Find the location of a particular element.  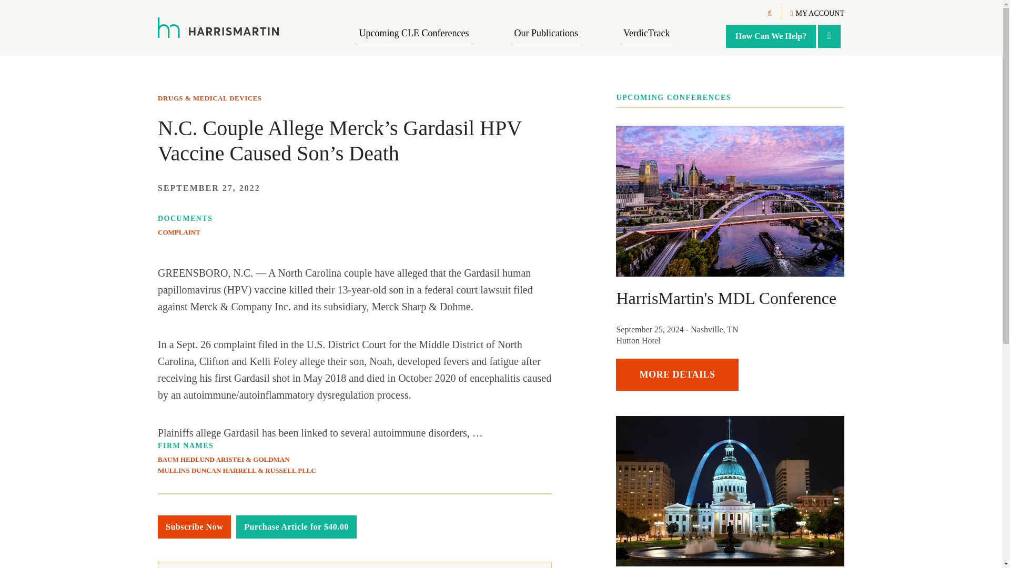

MY ACCOUNT is located at coordinates (817, 14).